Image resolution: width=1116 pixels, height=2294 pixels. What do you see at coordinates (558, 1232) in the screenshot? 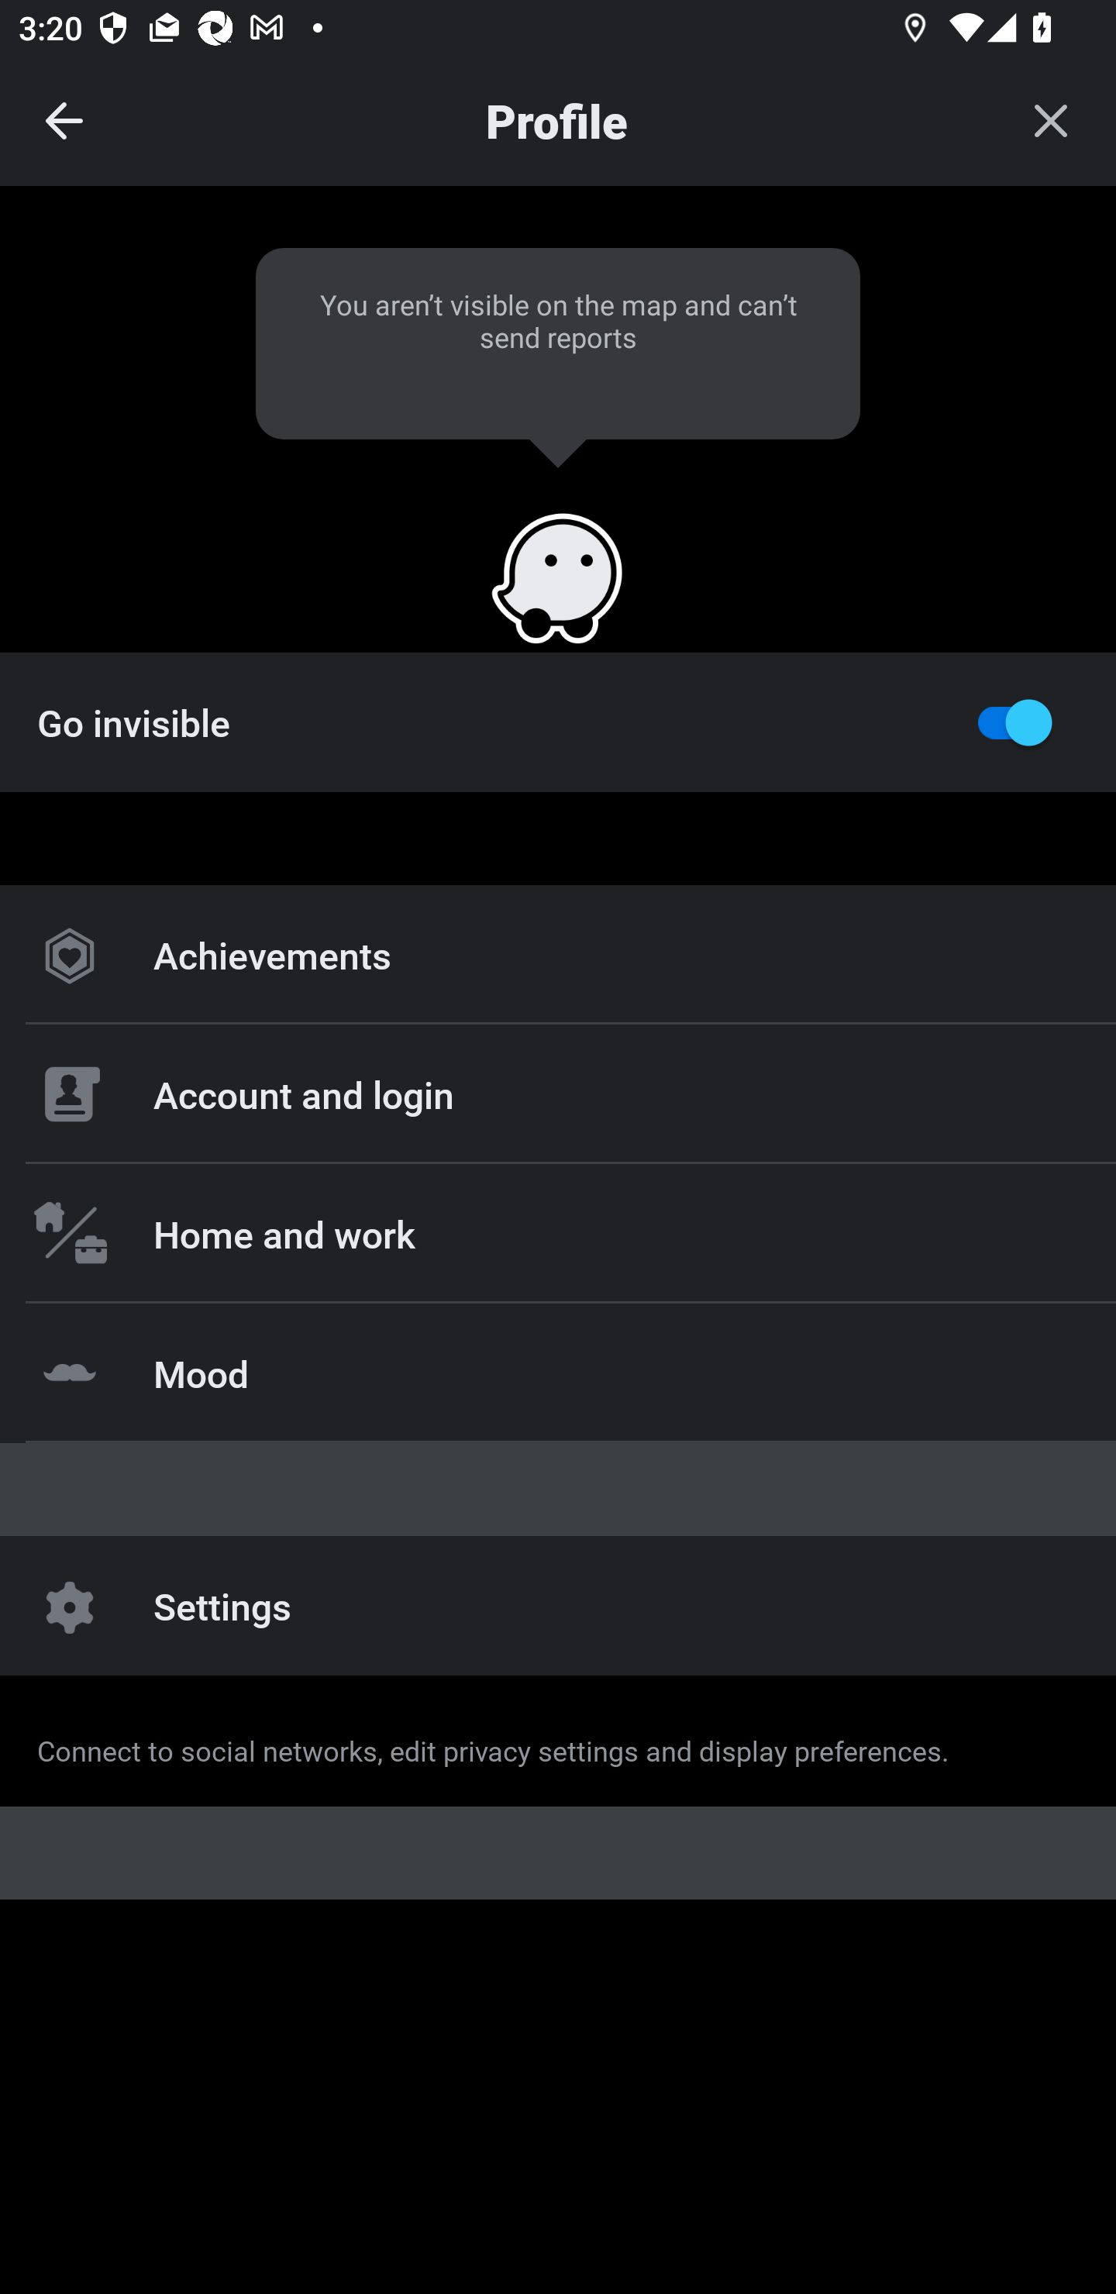
I see `Home and work` at bounding box center [558, 1232].